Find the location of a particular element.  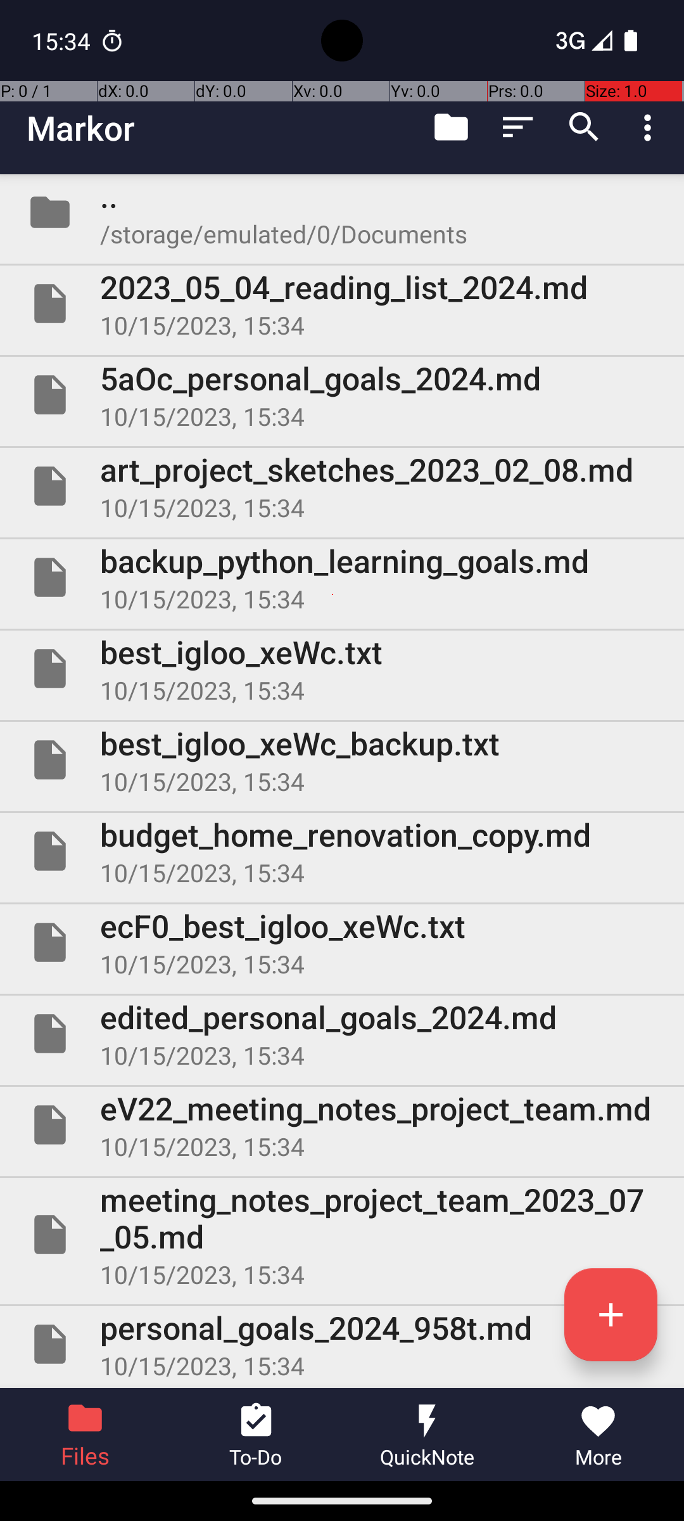

File meeting_notes_project_team_2023_07_05.md  is located at coordinates (342, 1235).